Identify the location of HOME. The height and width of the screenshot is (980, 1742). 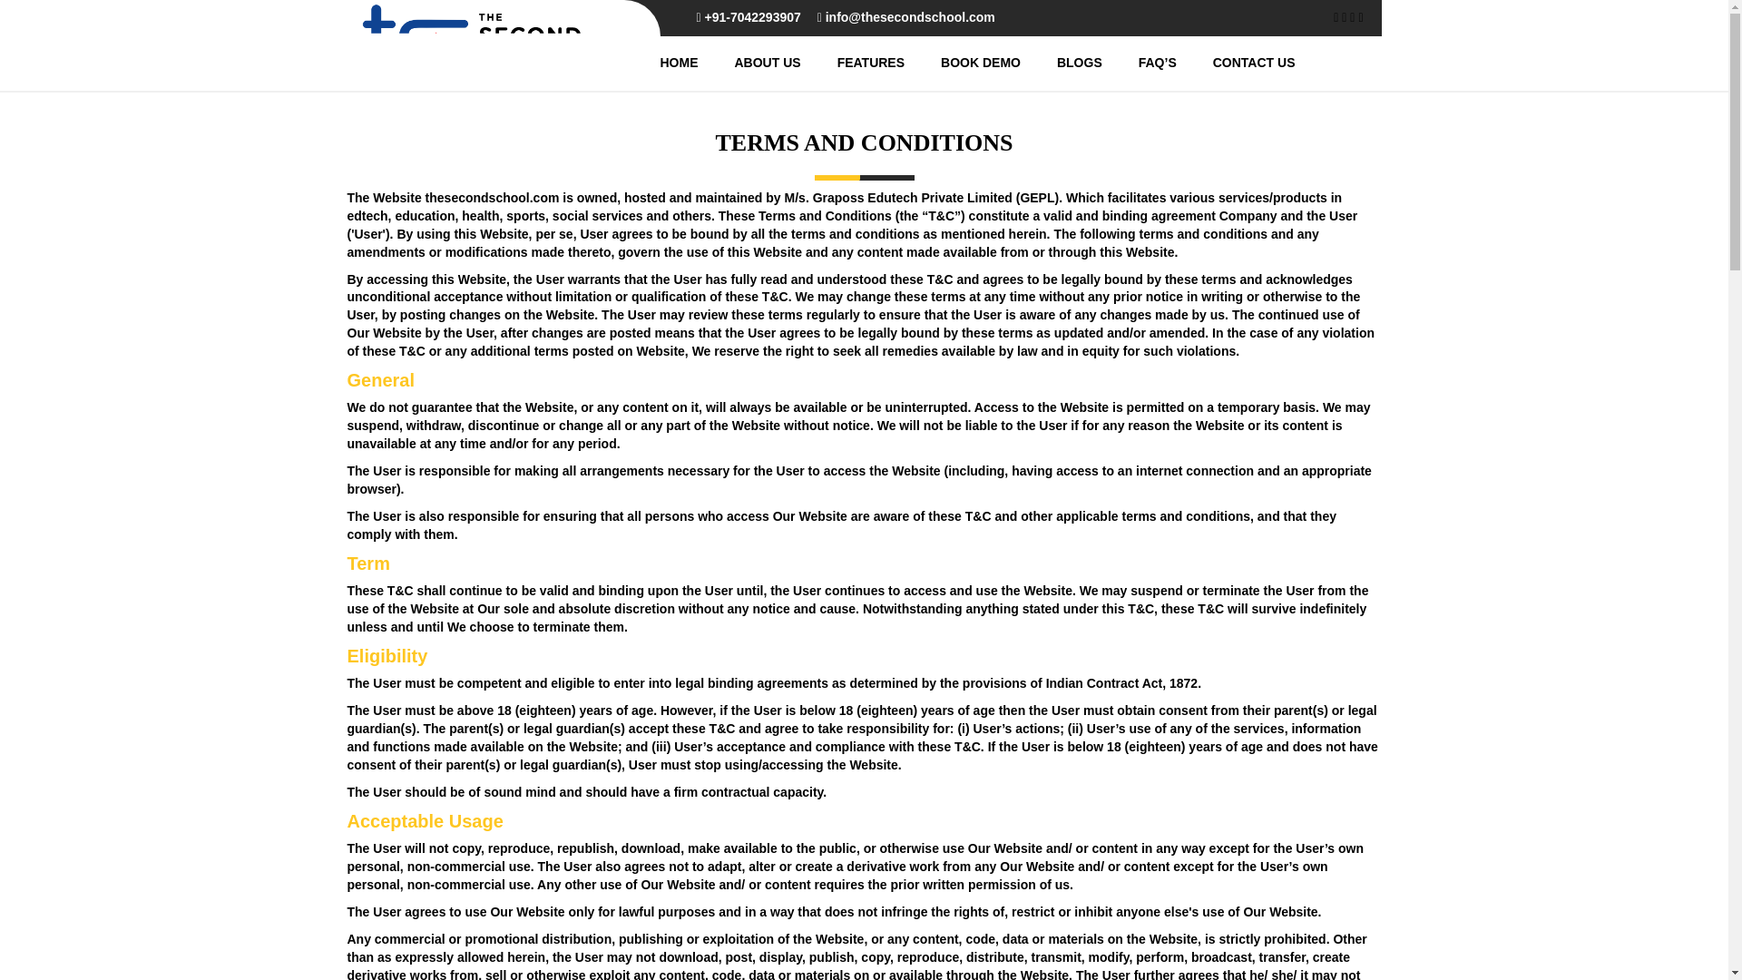
(661, 62).